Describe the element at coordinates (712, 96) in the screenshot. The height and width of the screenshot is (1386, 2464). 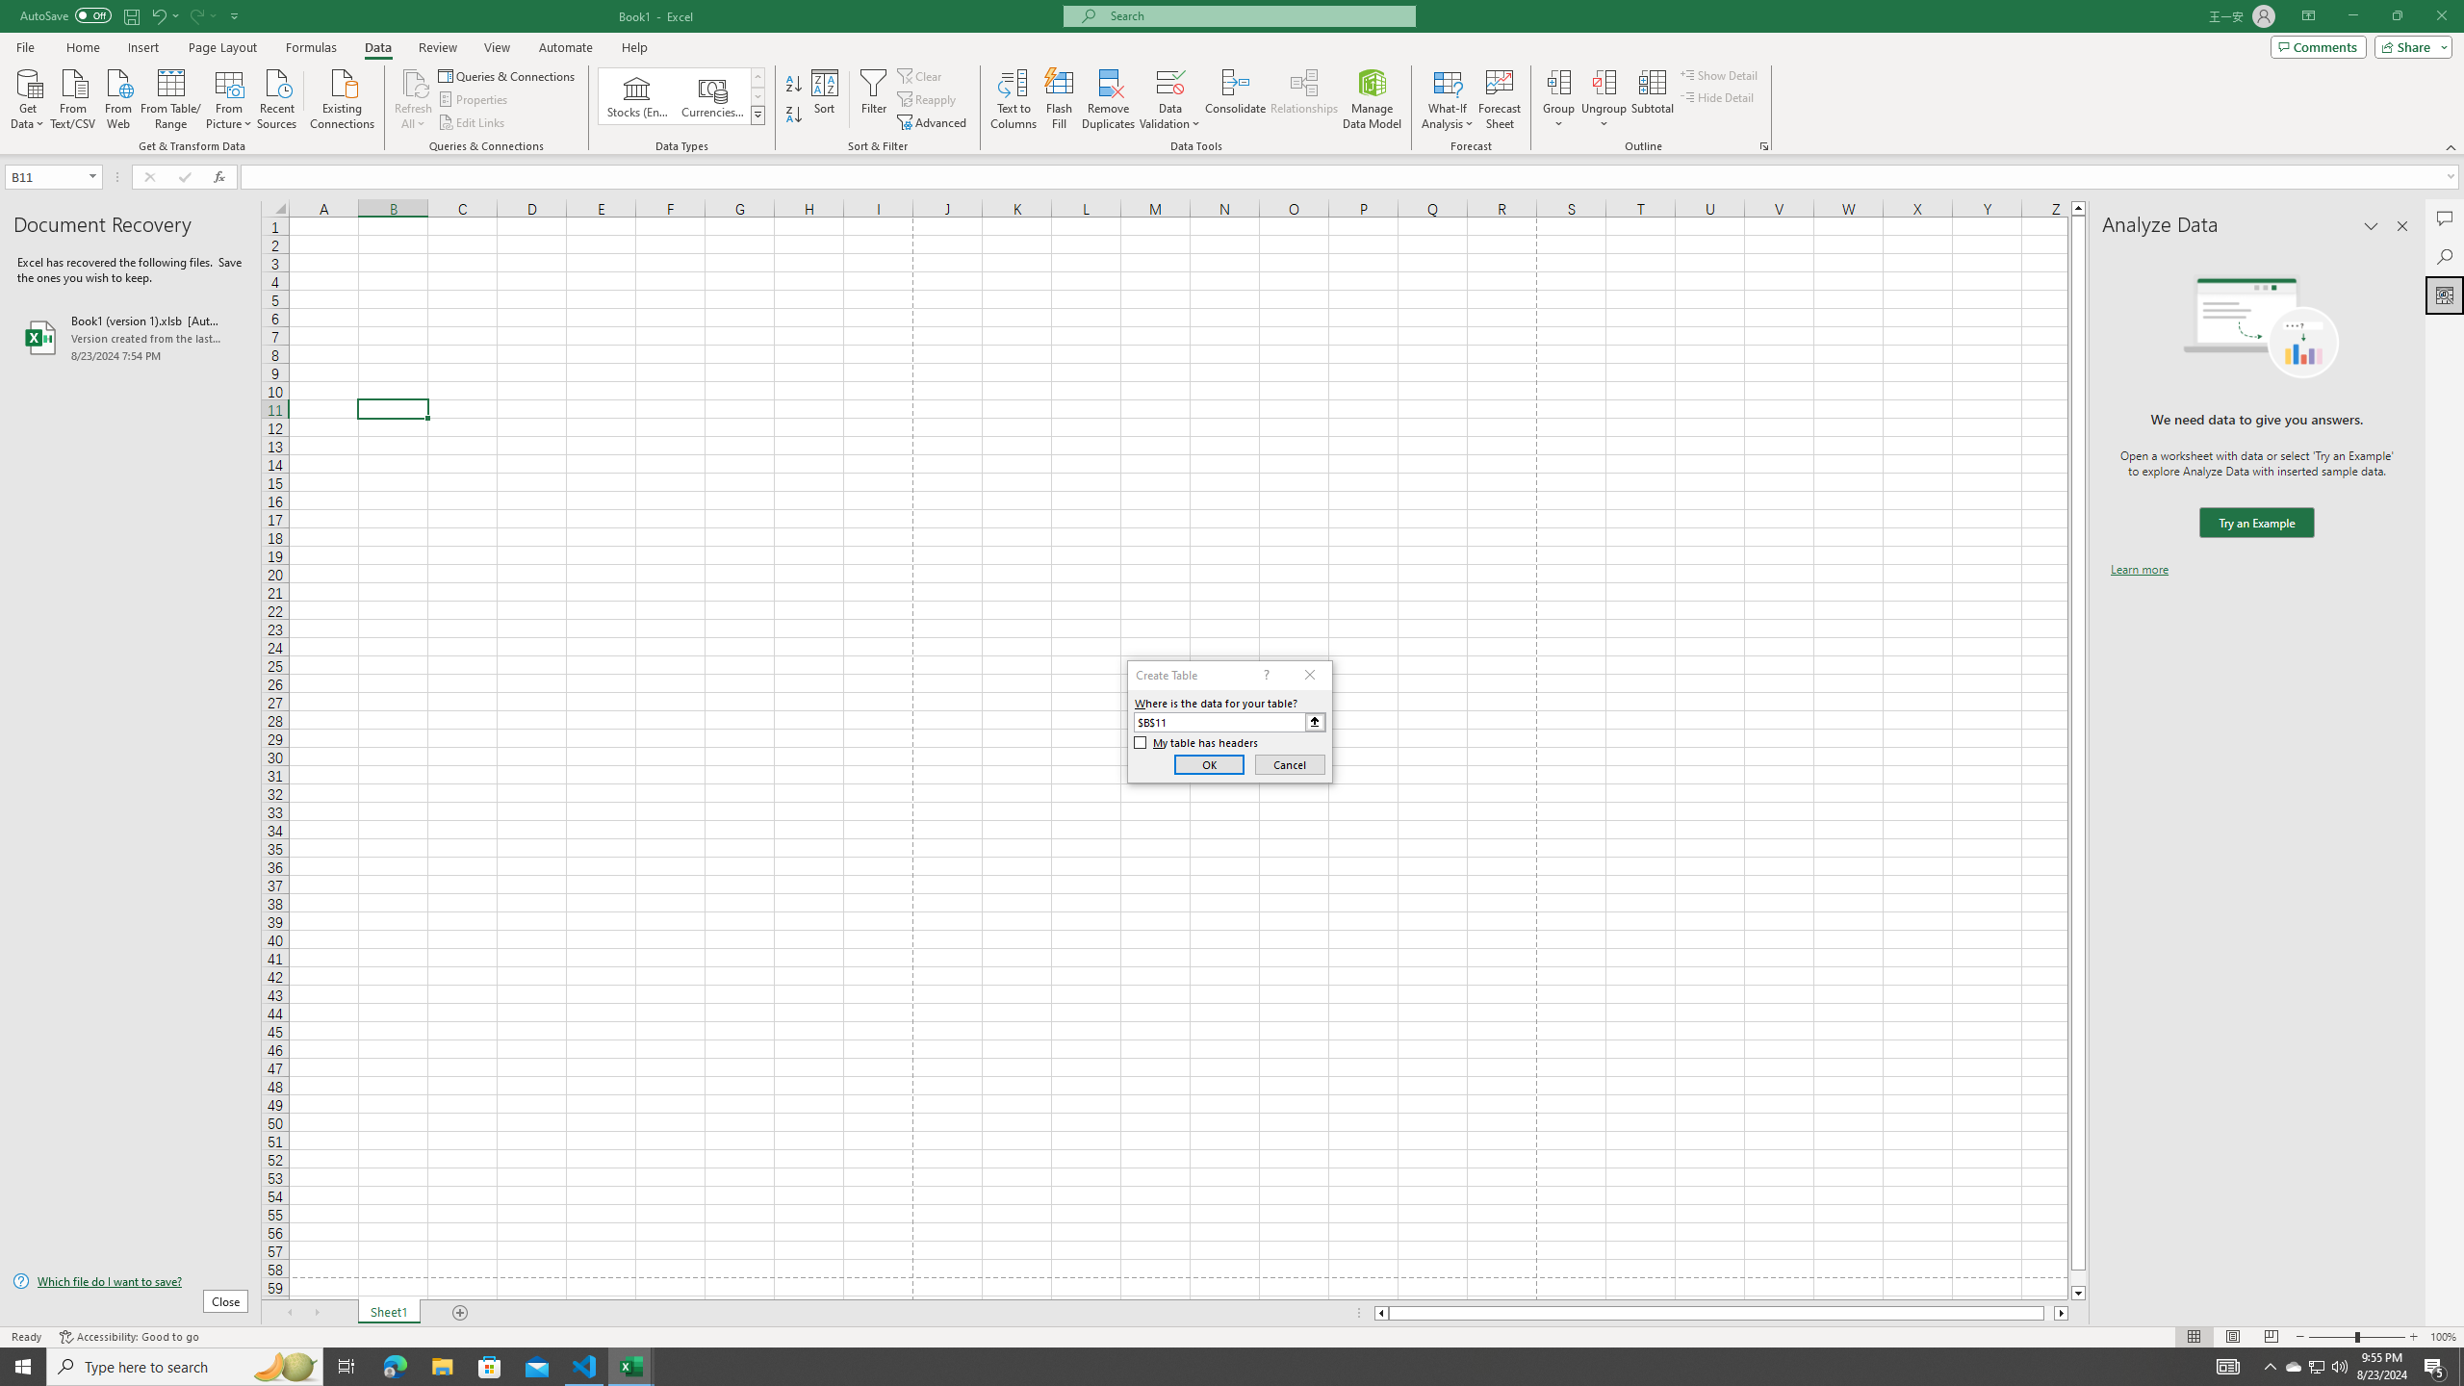
I see `Currencies (English)` at that location.